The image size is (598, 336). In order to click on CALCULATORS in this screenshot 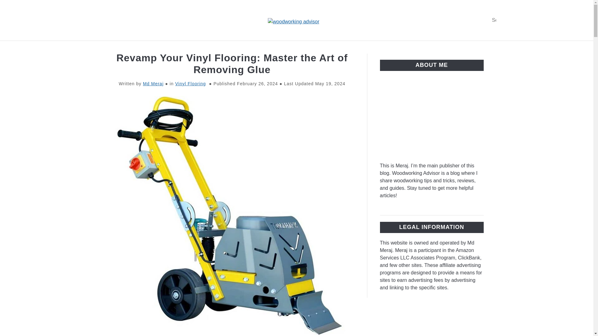, I will do `click(373, 48)`.